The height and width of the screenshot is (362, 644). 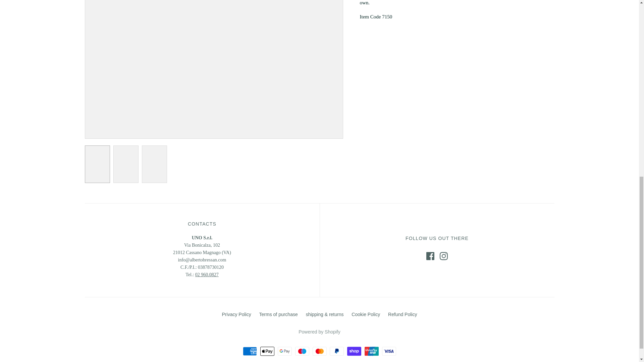 I want to click on 02 960.0827, so click(x=207, y=275).